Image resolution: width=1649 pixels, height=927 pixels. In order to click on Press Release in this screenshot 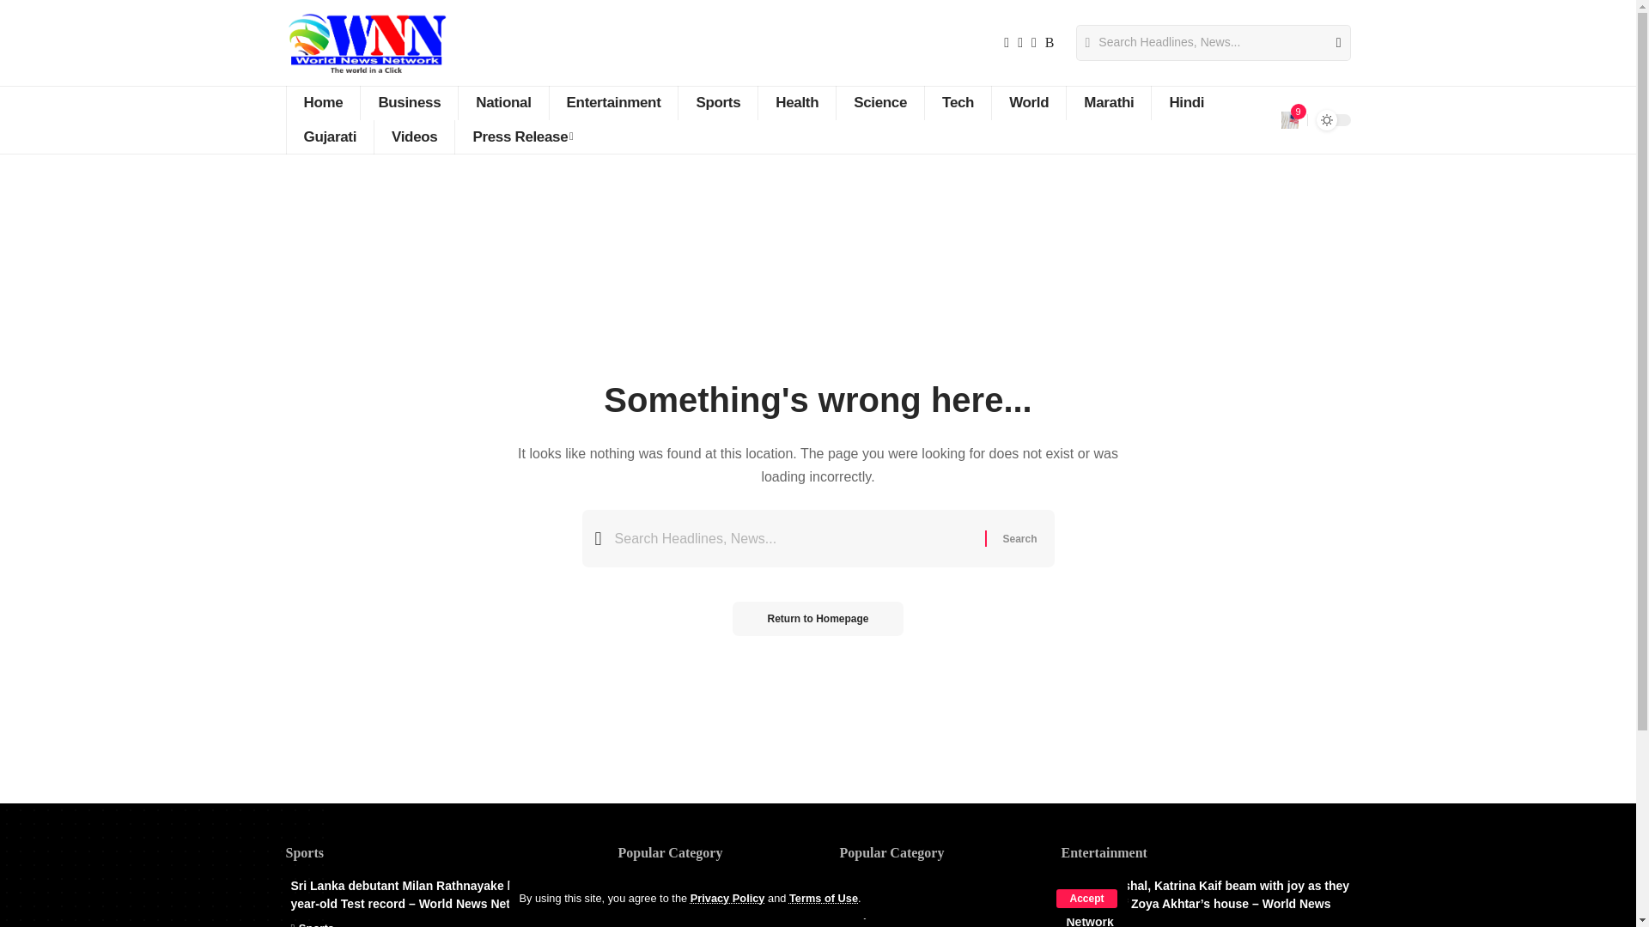, I will do `click(522, 137)`.